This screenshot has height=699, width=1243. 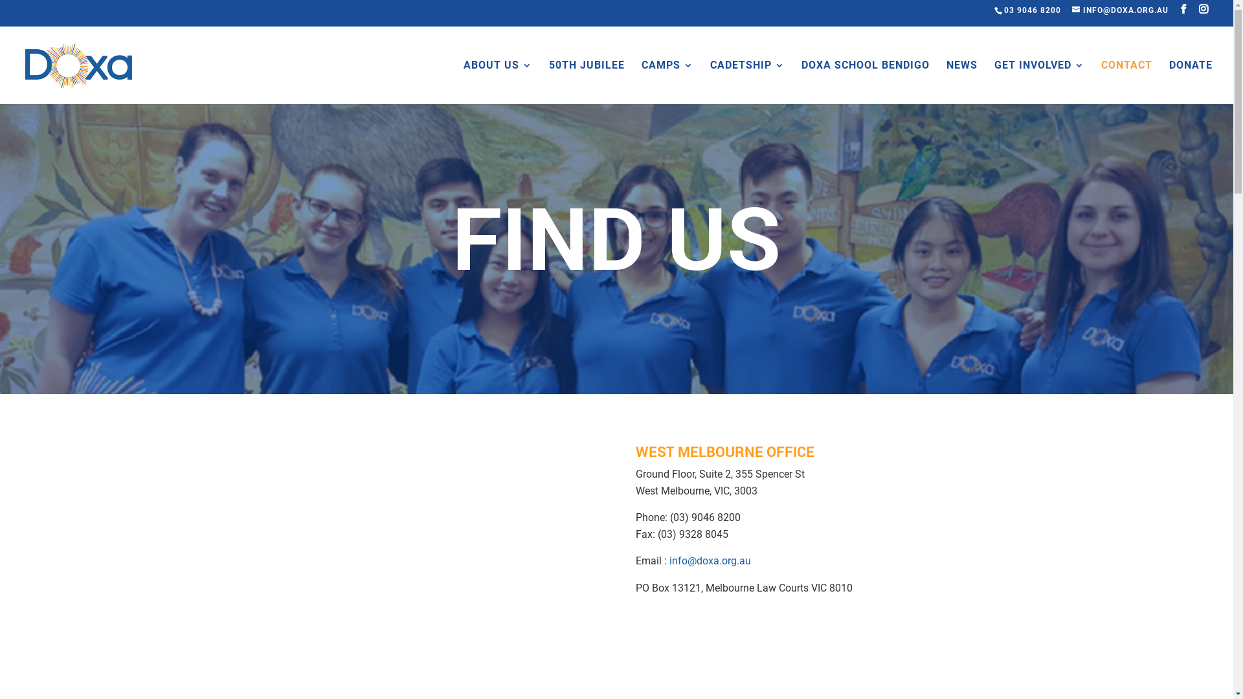 What do you see at coordinates (962, 79) in the screenshot?
I see `NEWS` at bounding box center [962, 79].